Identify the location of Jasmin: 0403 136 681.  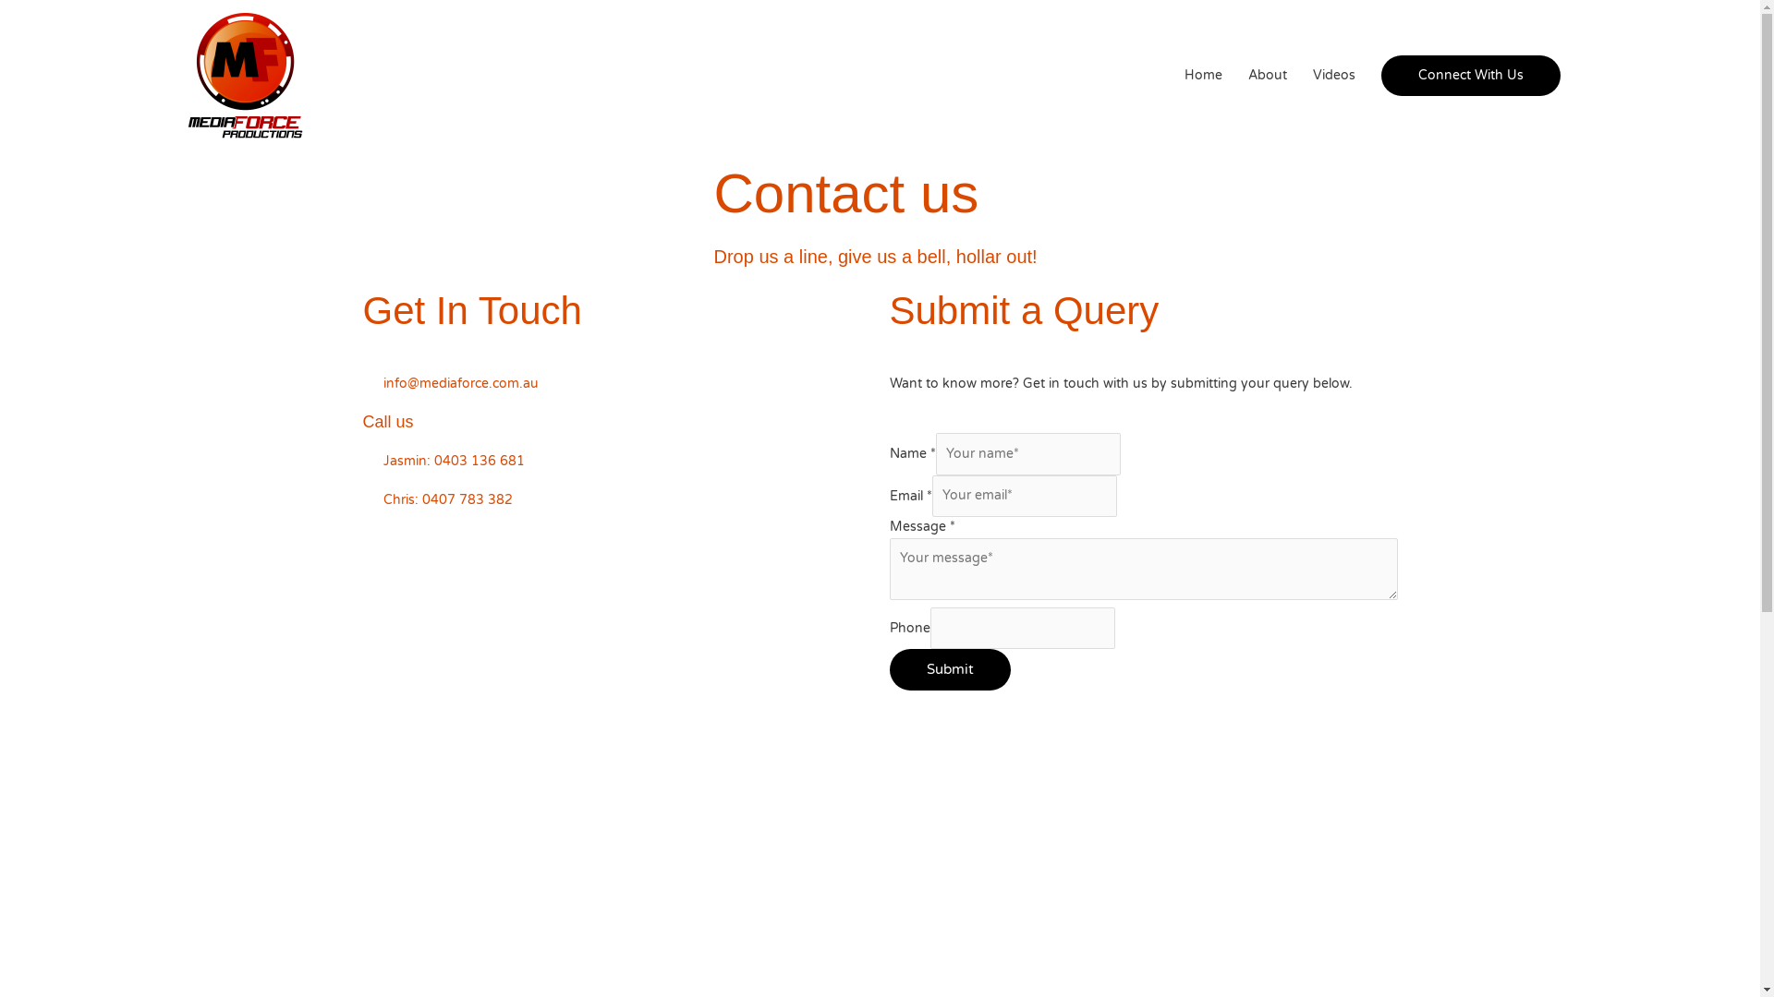
(616, 462).